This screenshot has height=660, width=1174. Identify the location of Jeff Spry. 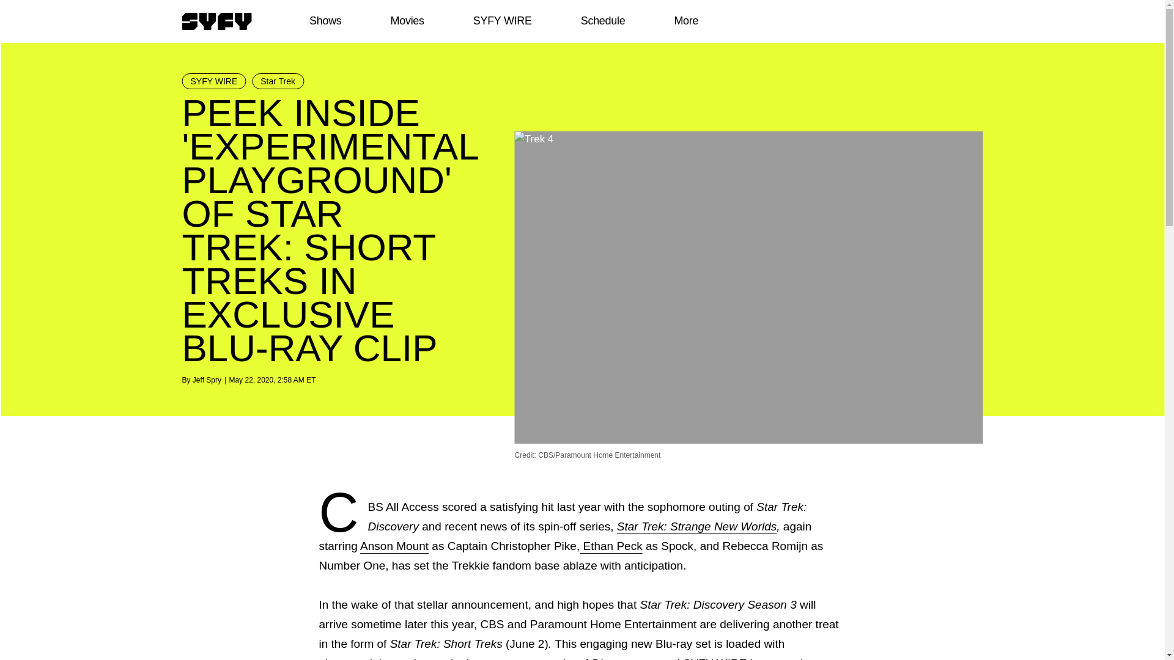
(207, 380).